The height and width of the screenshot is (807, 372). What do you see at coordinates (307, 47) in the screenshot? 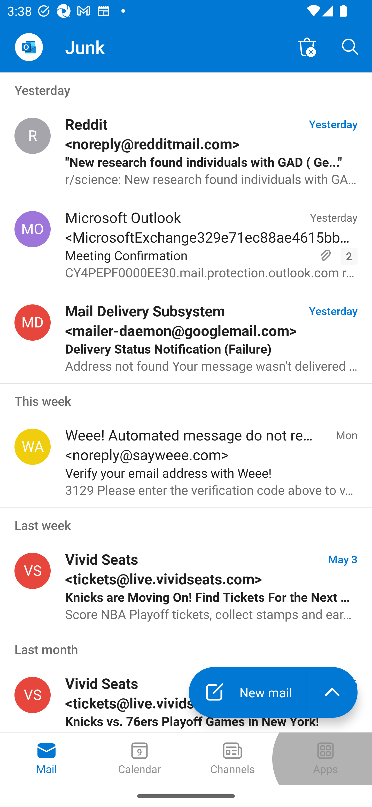
I see `Empty Junk` at bounding box center [307, 47].